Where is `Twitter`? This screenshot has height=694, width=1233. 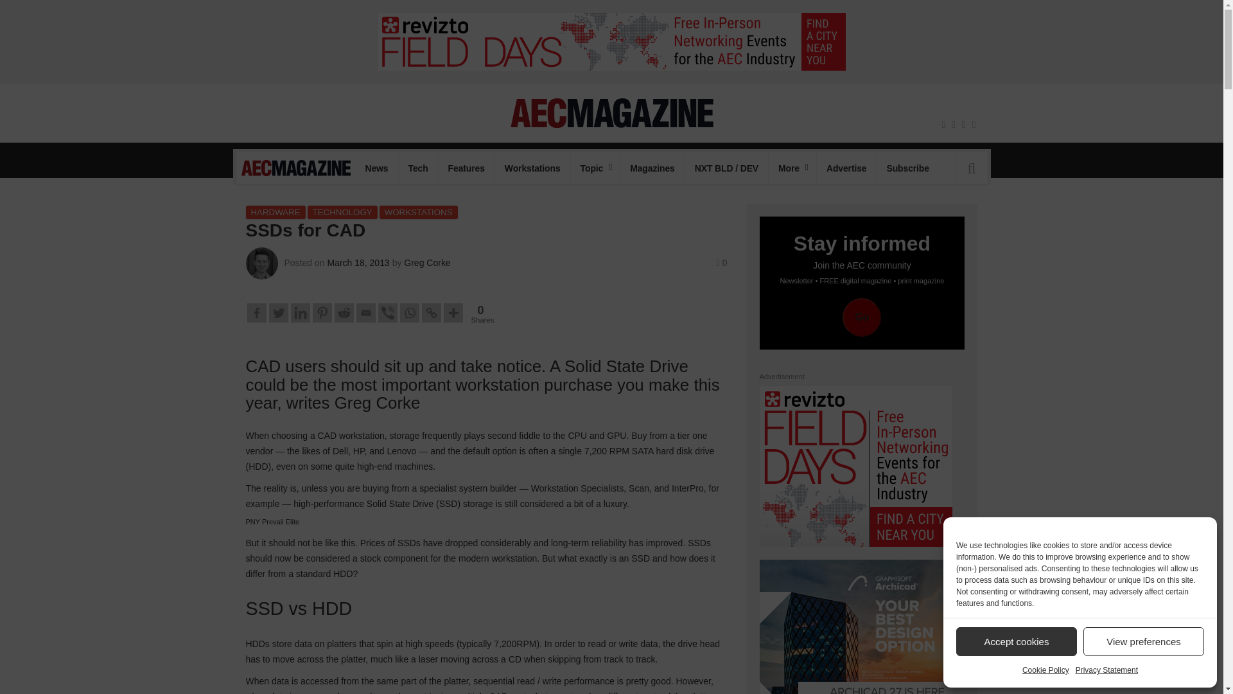 Twitter is located at coordinates (277, 312).